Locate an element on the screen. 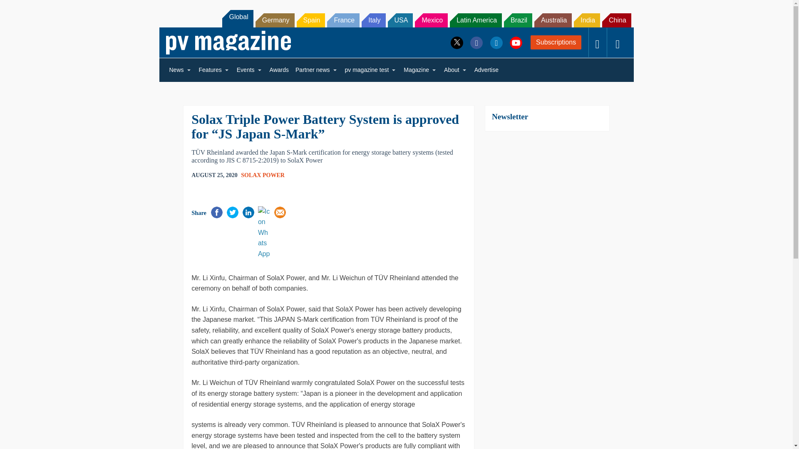  Subscriptions is located at coordinates (556, 42).